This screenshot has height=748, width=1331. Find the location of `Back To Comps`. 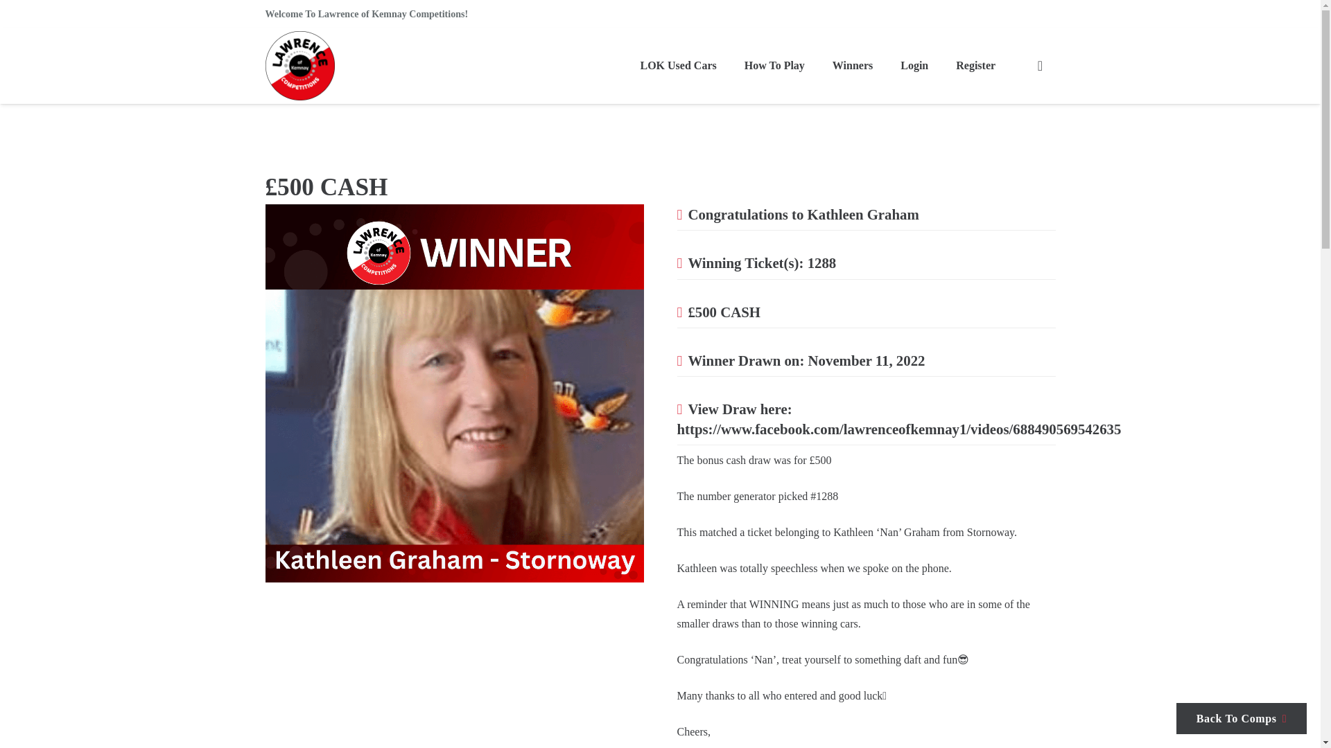

Back To Comps is located at coordinates (1242, 718).